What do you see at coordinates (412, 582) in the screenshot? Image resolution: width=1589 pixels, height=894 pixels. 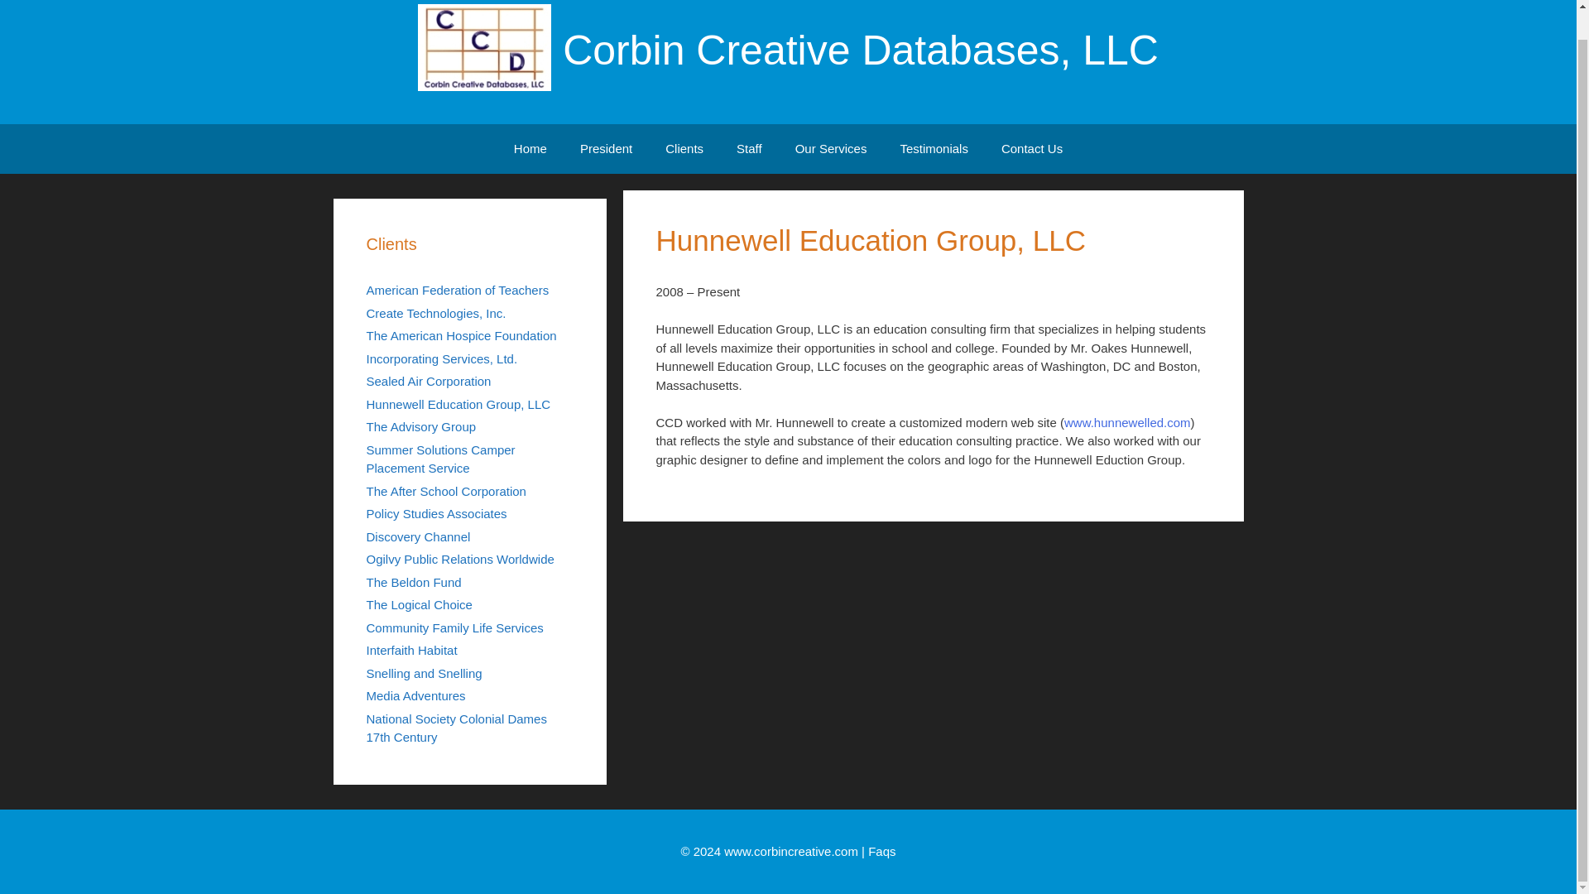 I see `The Beldon Fund` at bounding box center [412, 582].